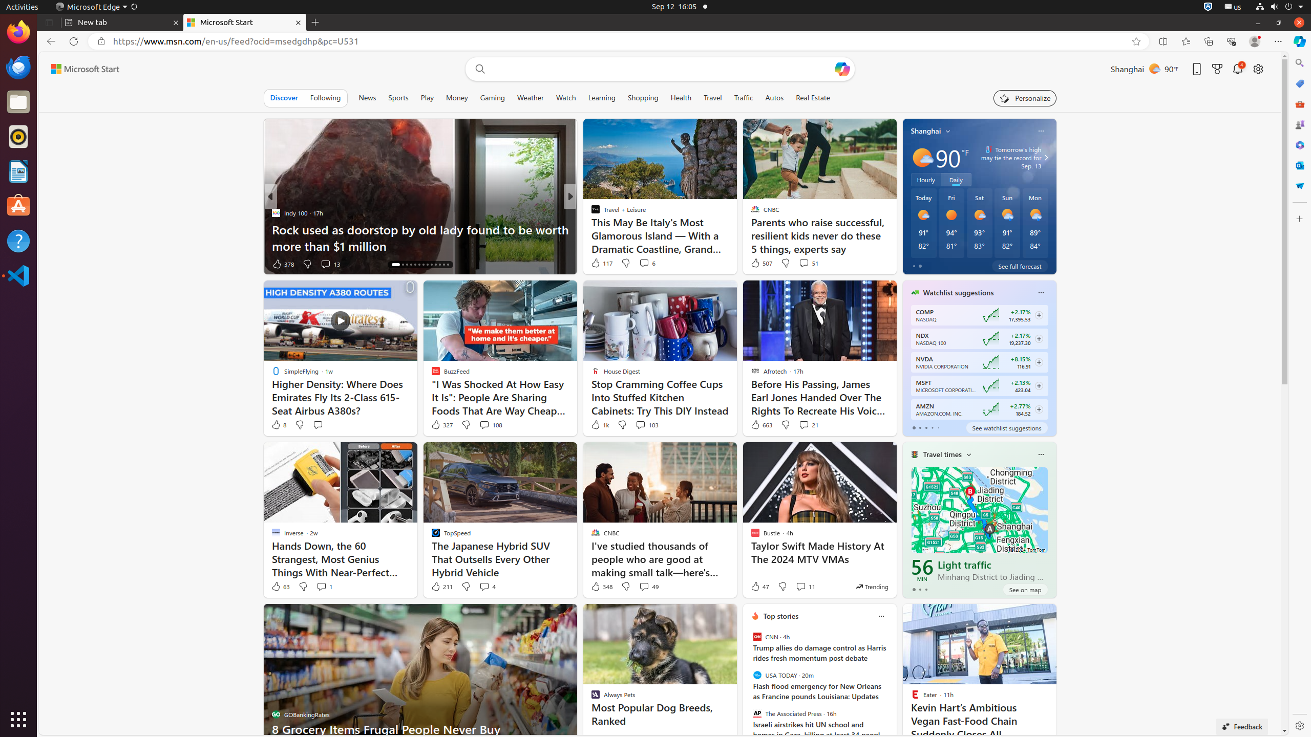  Describe the element at coordinates (1209, 41) in the screenshot. I see `Collections` at that location.